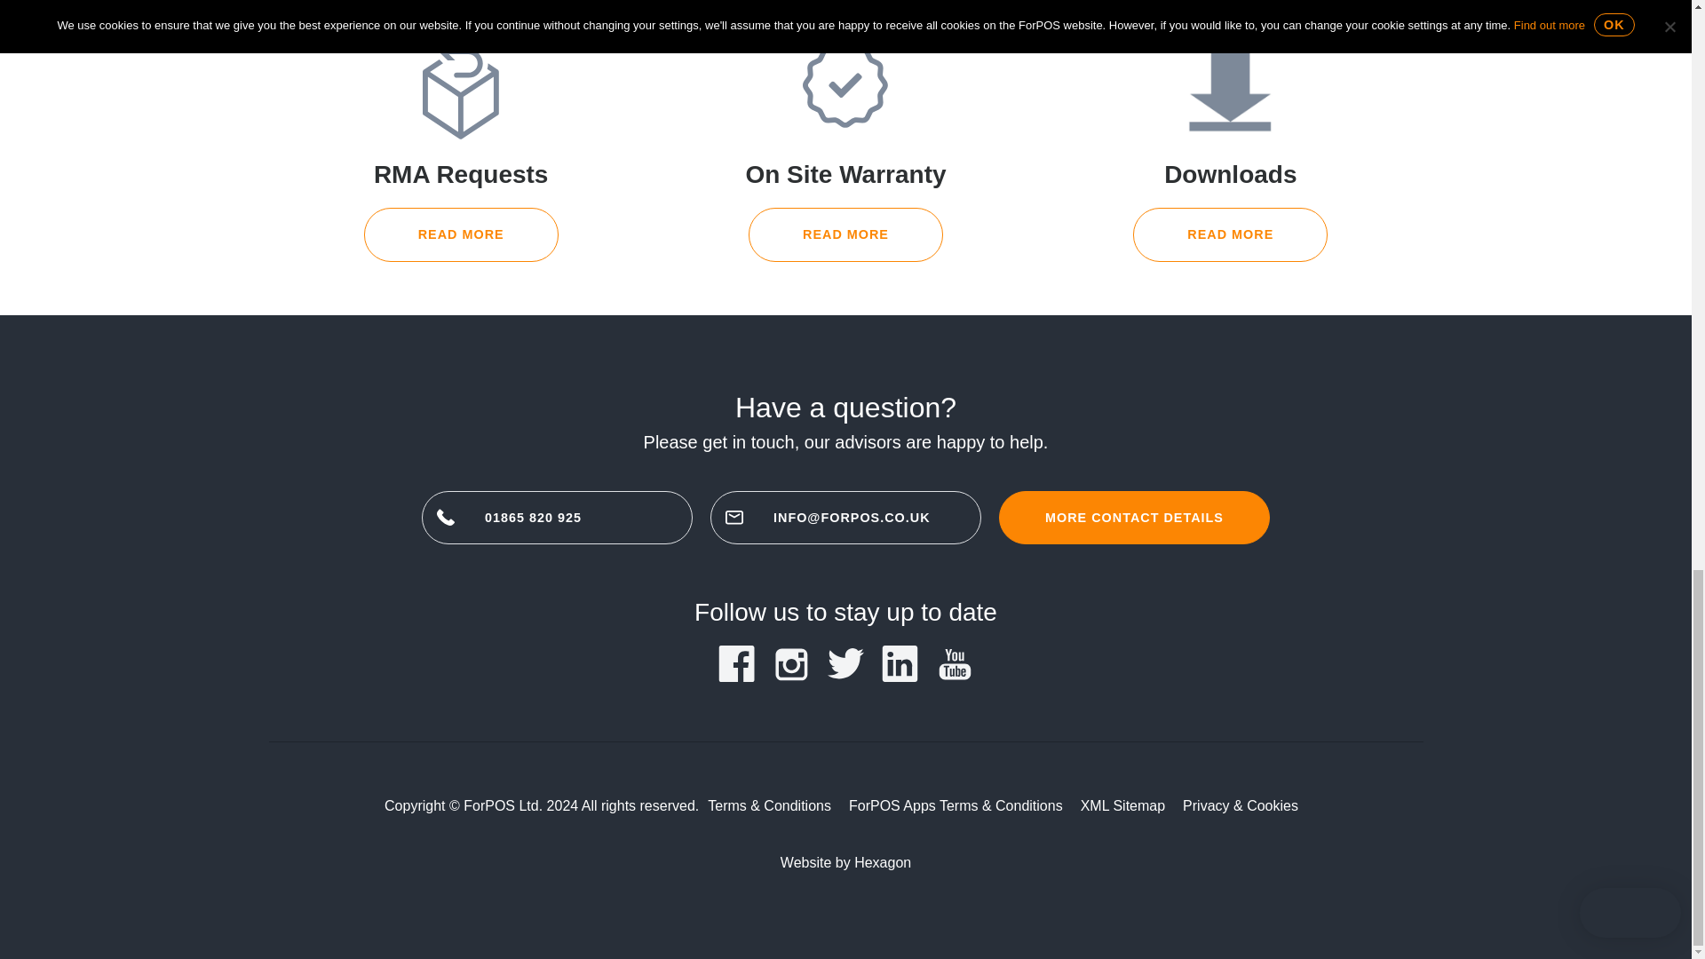 This screenshot has height=959, width=1705. I want to click on Web Design Oxford, so click(882, 862).